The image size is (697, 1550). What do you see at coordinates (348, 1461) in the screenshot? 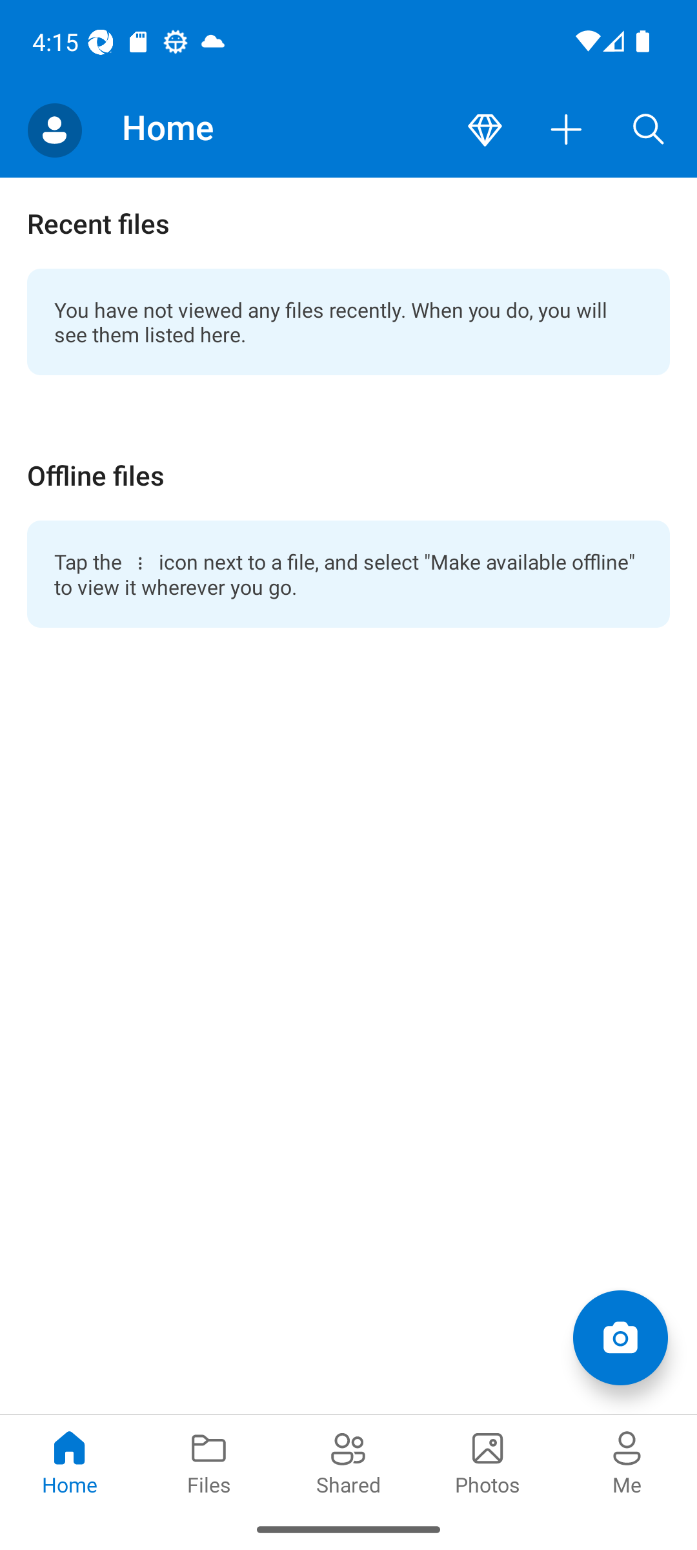
I see `Shared pivot Shared` at bounding box center [348, 1461].